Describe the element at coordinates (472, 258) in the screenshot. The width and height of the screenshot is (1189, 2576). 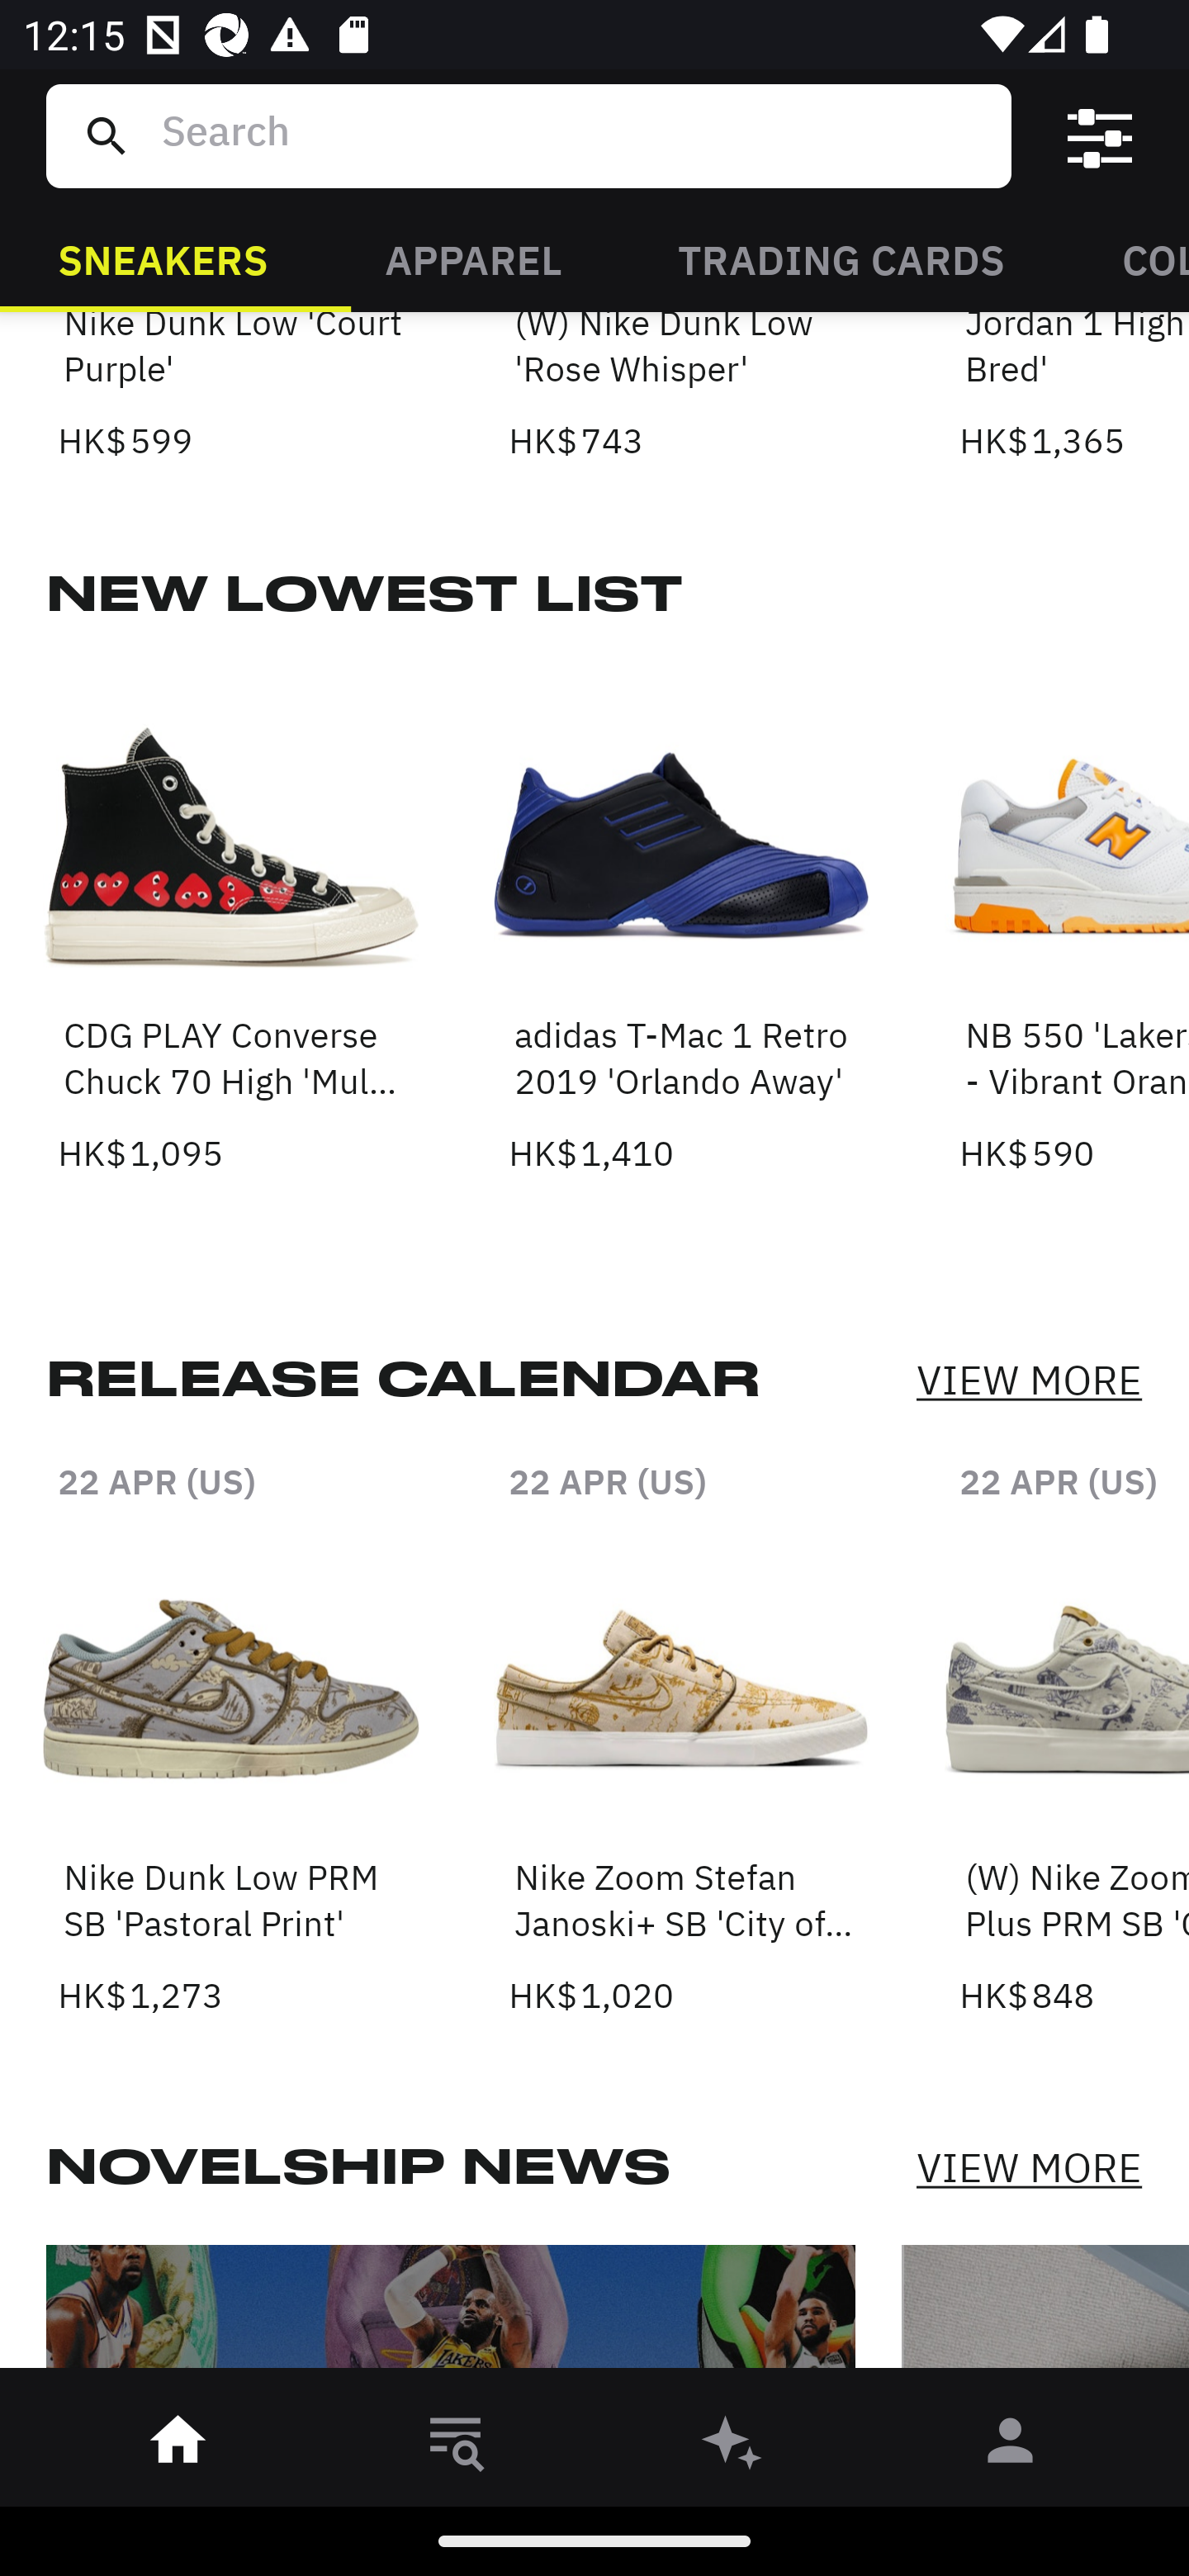
I see `APPAREL` at that location.